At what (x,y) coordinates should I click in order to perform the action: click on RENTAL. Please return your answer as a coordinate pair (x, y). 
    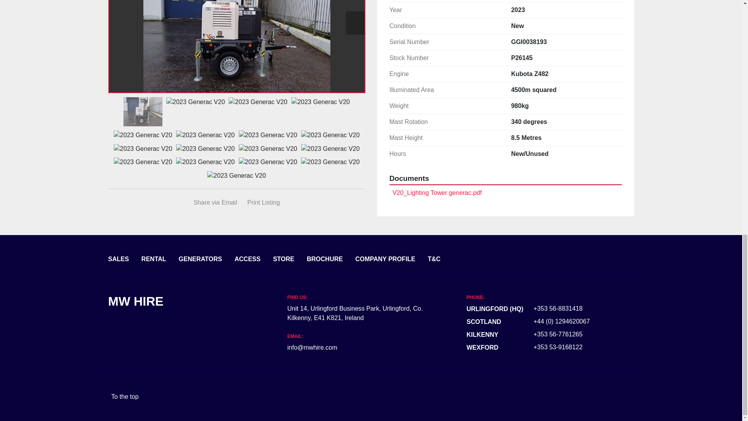
    Looking at the image, I should click on (153, 260).